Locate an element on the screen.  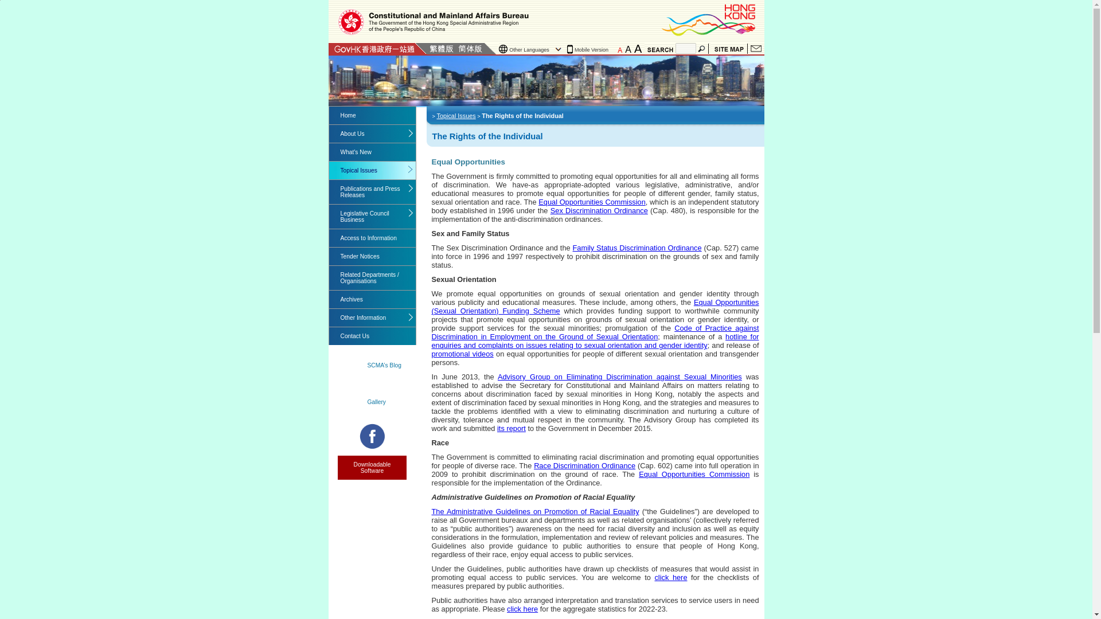
Site Map is located at coordinates (728, 48).